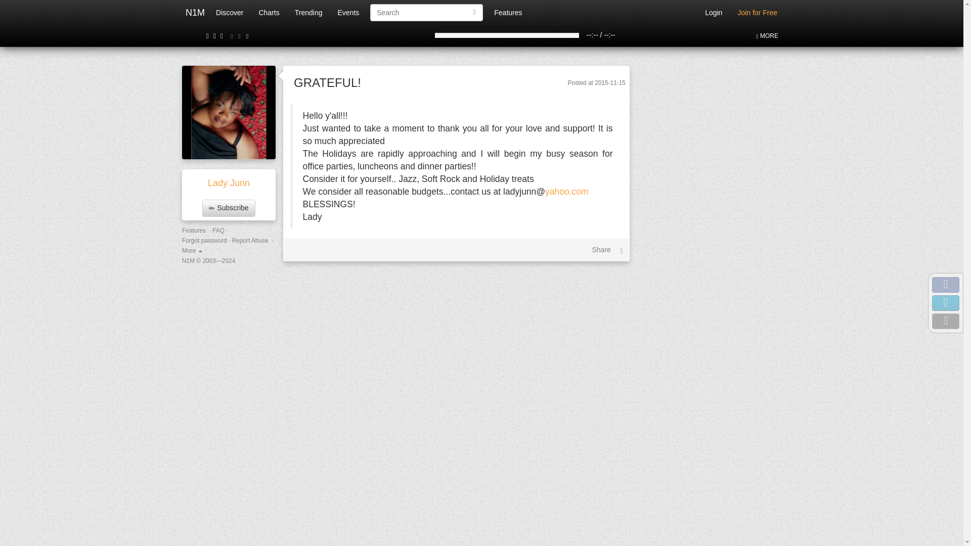 The image size is (971, 546). I want to click on Subscribe, so click(228, 208).